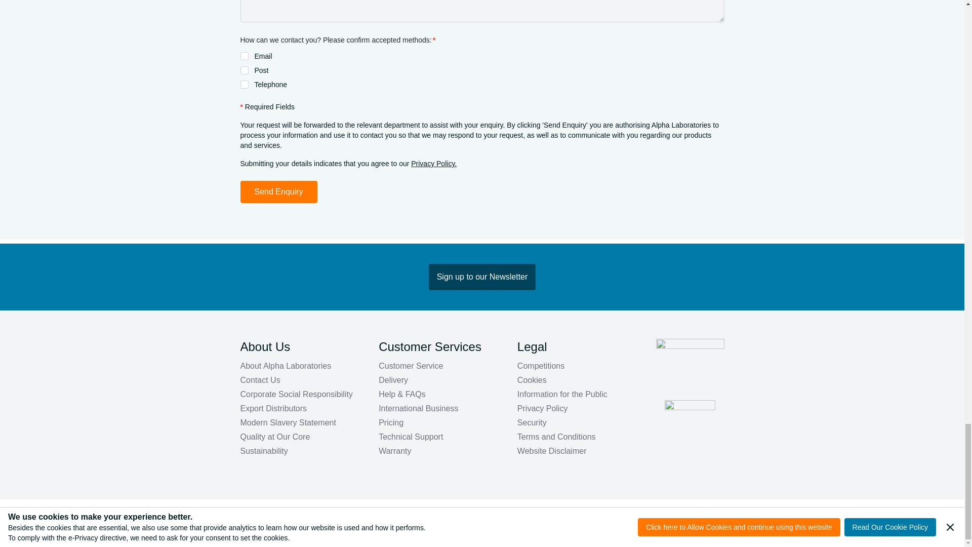 This screenshot has width=972, height=547. I want to click on Yes, so click(244, 56).